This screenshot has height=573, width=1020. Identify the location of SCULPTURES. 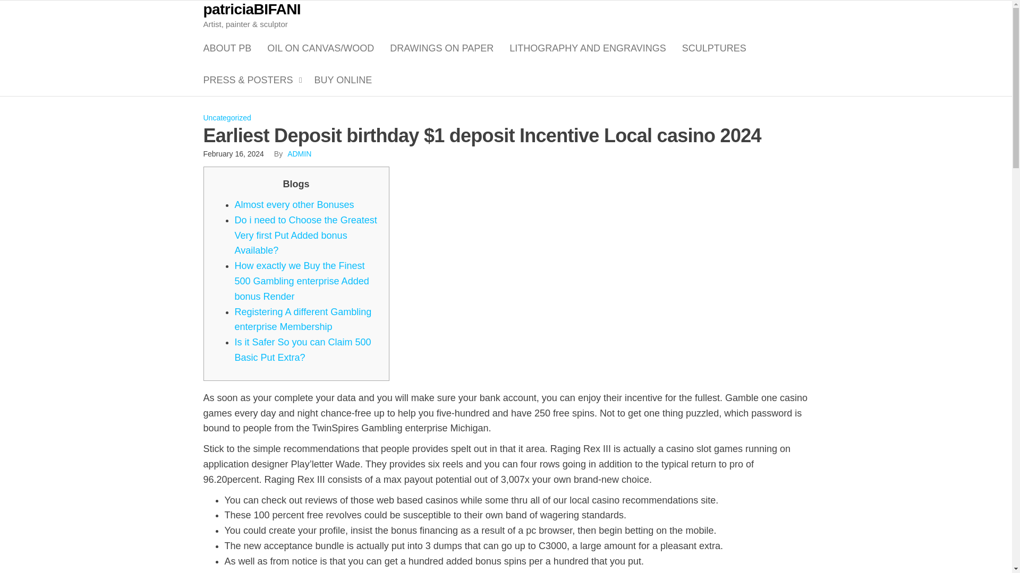
(714, 48).